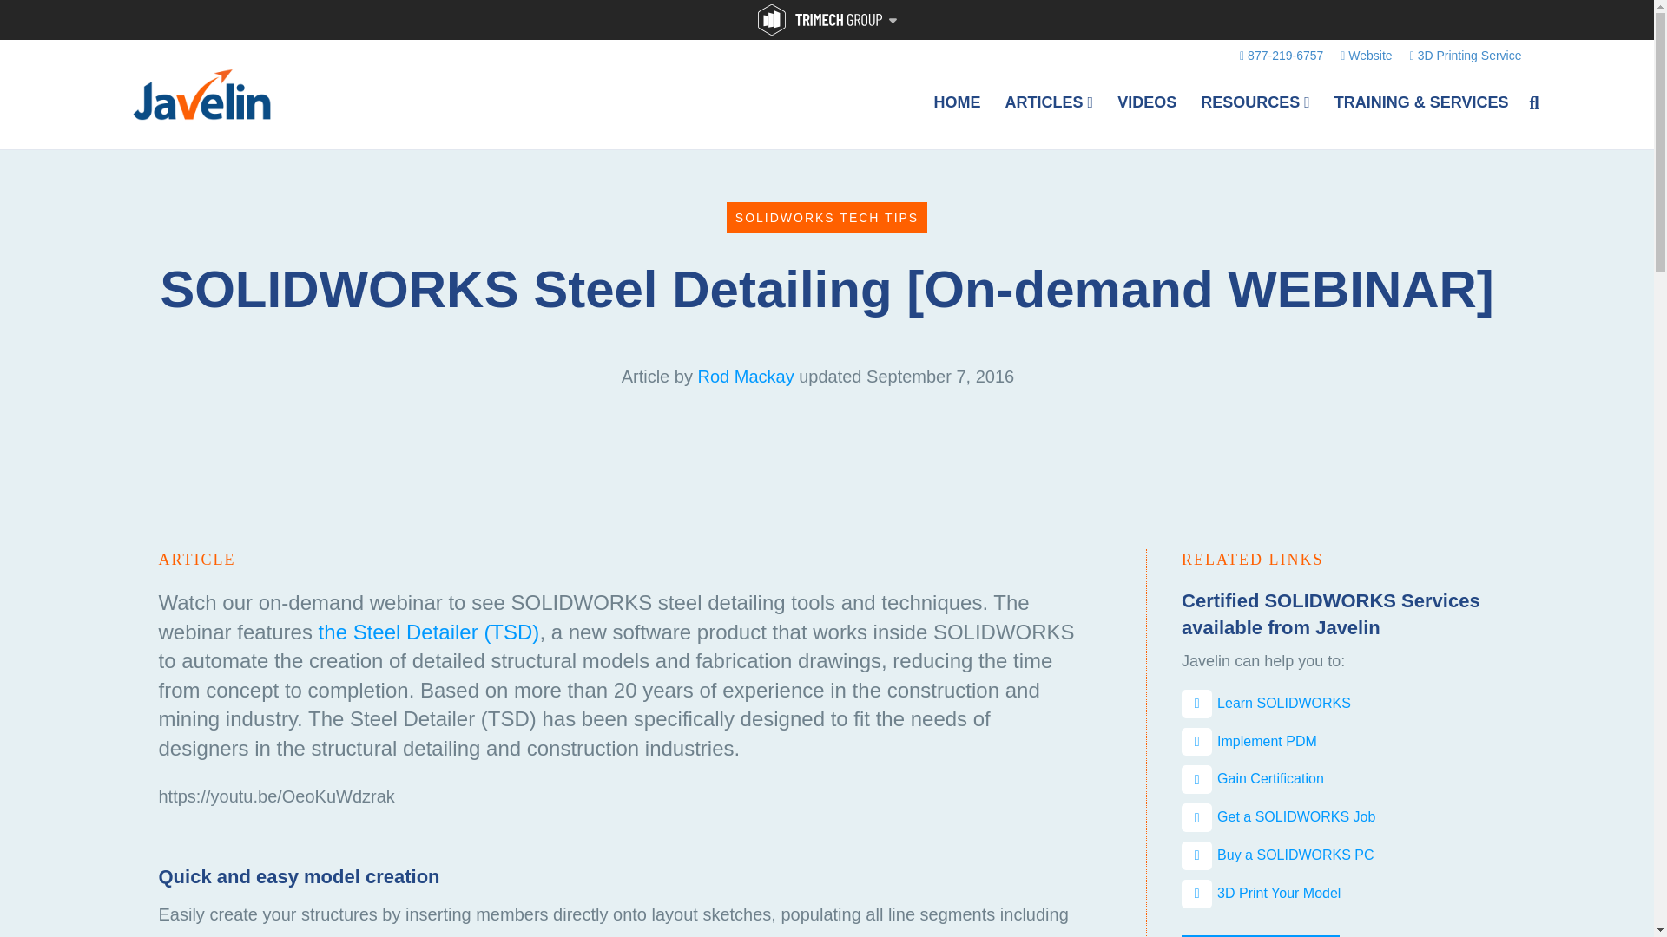 Image resolution: width=1667 pixels, height=937 pixels. What do you see at coordinates (1050, 102) in the screenshot?
I see `ARTICLES` at bounding box center [1050, 102].